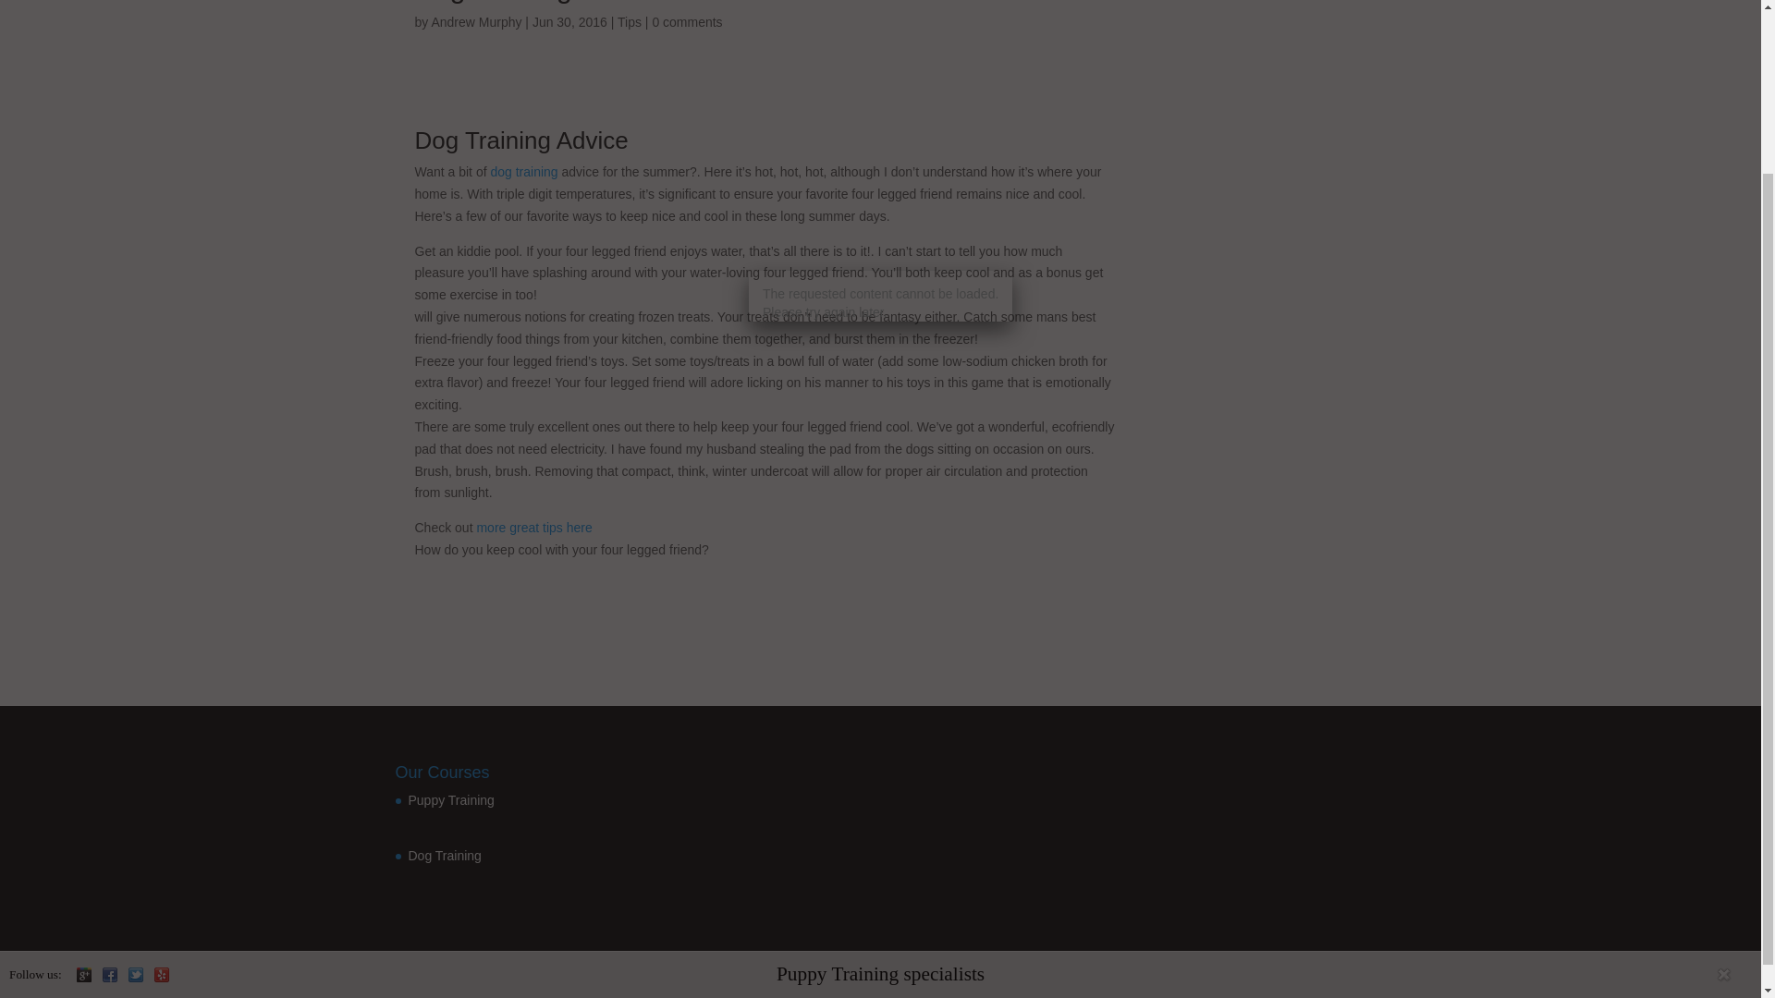 Image resolution: width=1775 pixels, height=998 pixels. What do you see at coordinates (686, 22) in the screenshot?
I see `0 comments` at bounding box center [686, 22].